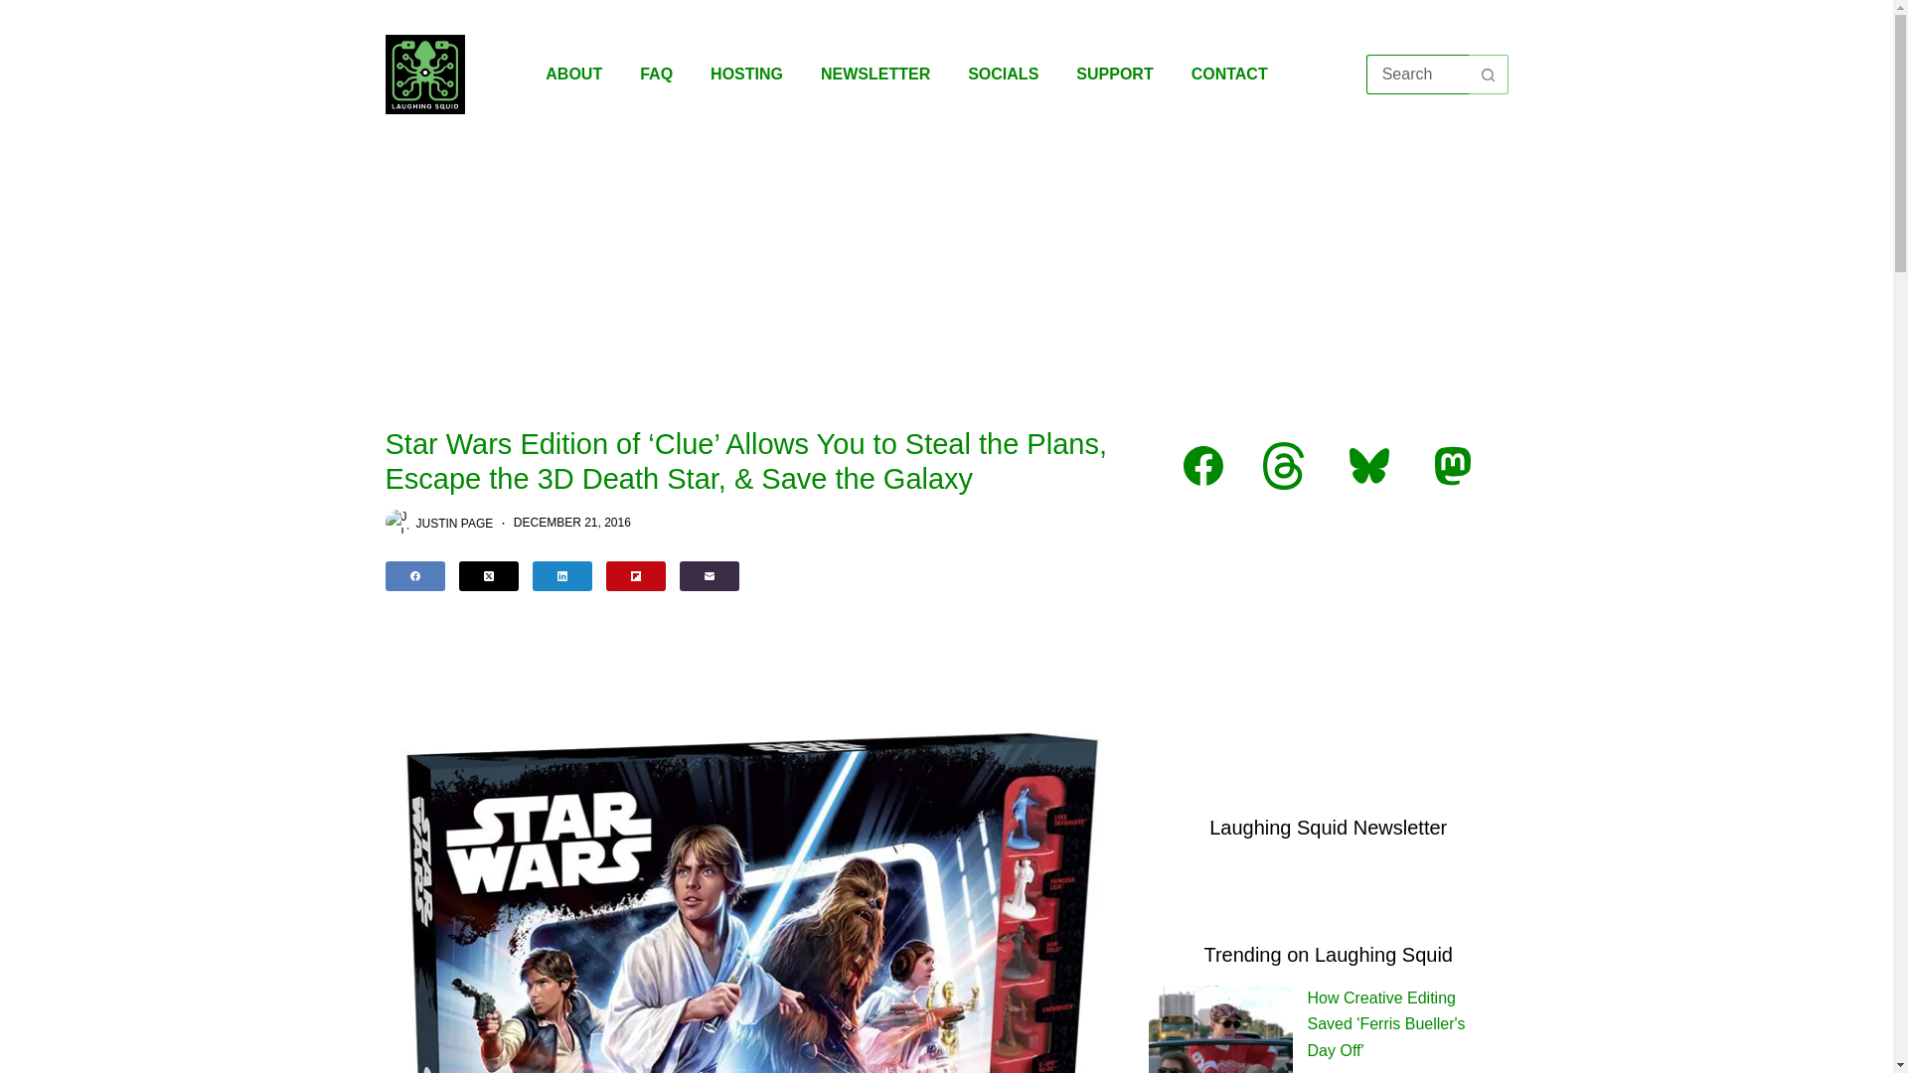 The height and width of the screenshot is (1073, 1908). I want to click on SUPPORT, so click(1113, 74).